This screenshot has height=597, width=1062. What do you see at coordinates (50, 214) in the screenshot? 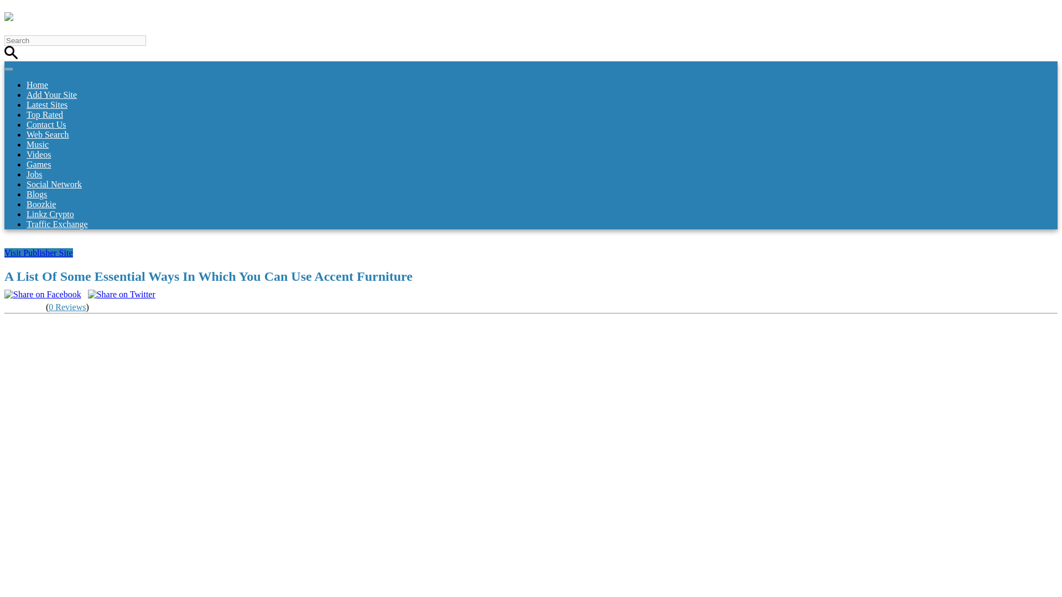
I see `Linkz Crypto` at bounding box center [50, 214].